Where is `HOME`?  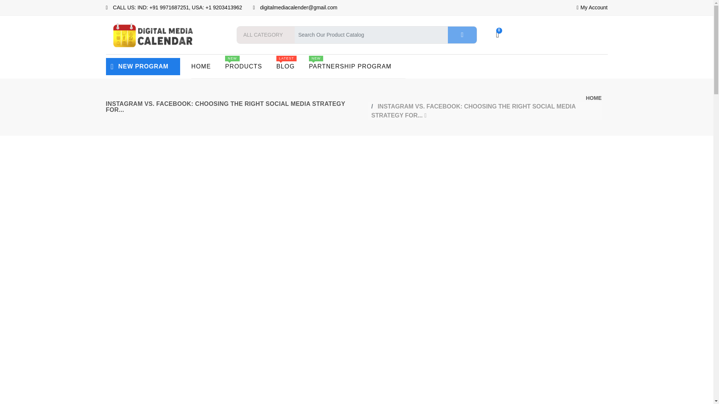 HOME is located at coordinates (292, 66).